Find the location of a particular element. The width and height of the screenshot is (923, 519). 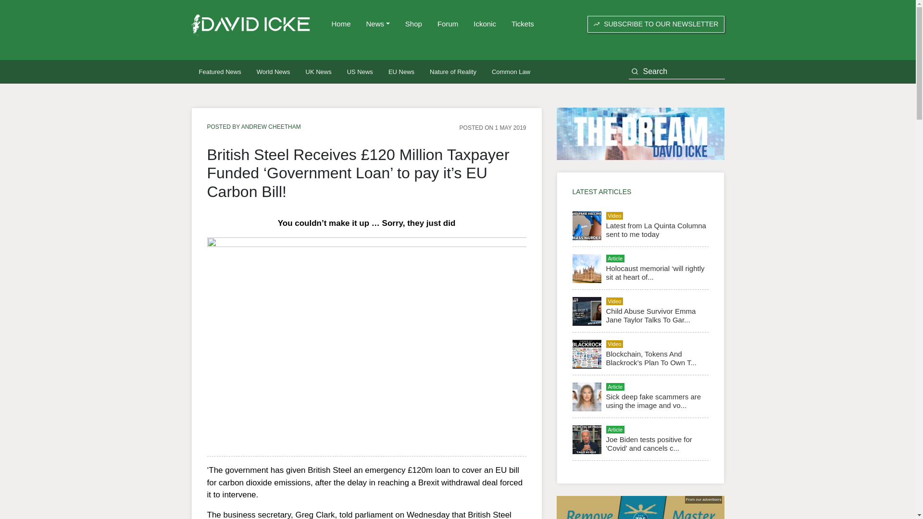

US News is located at coordinates (360, 72).